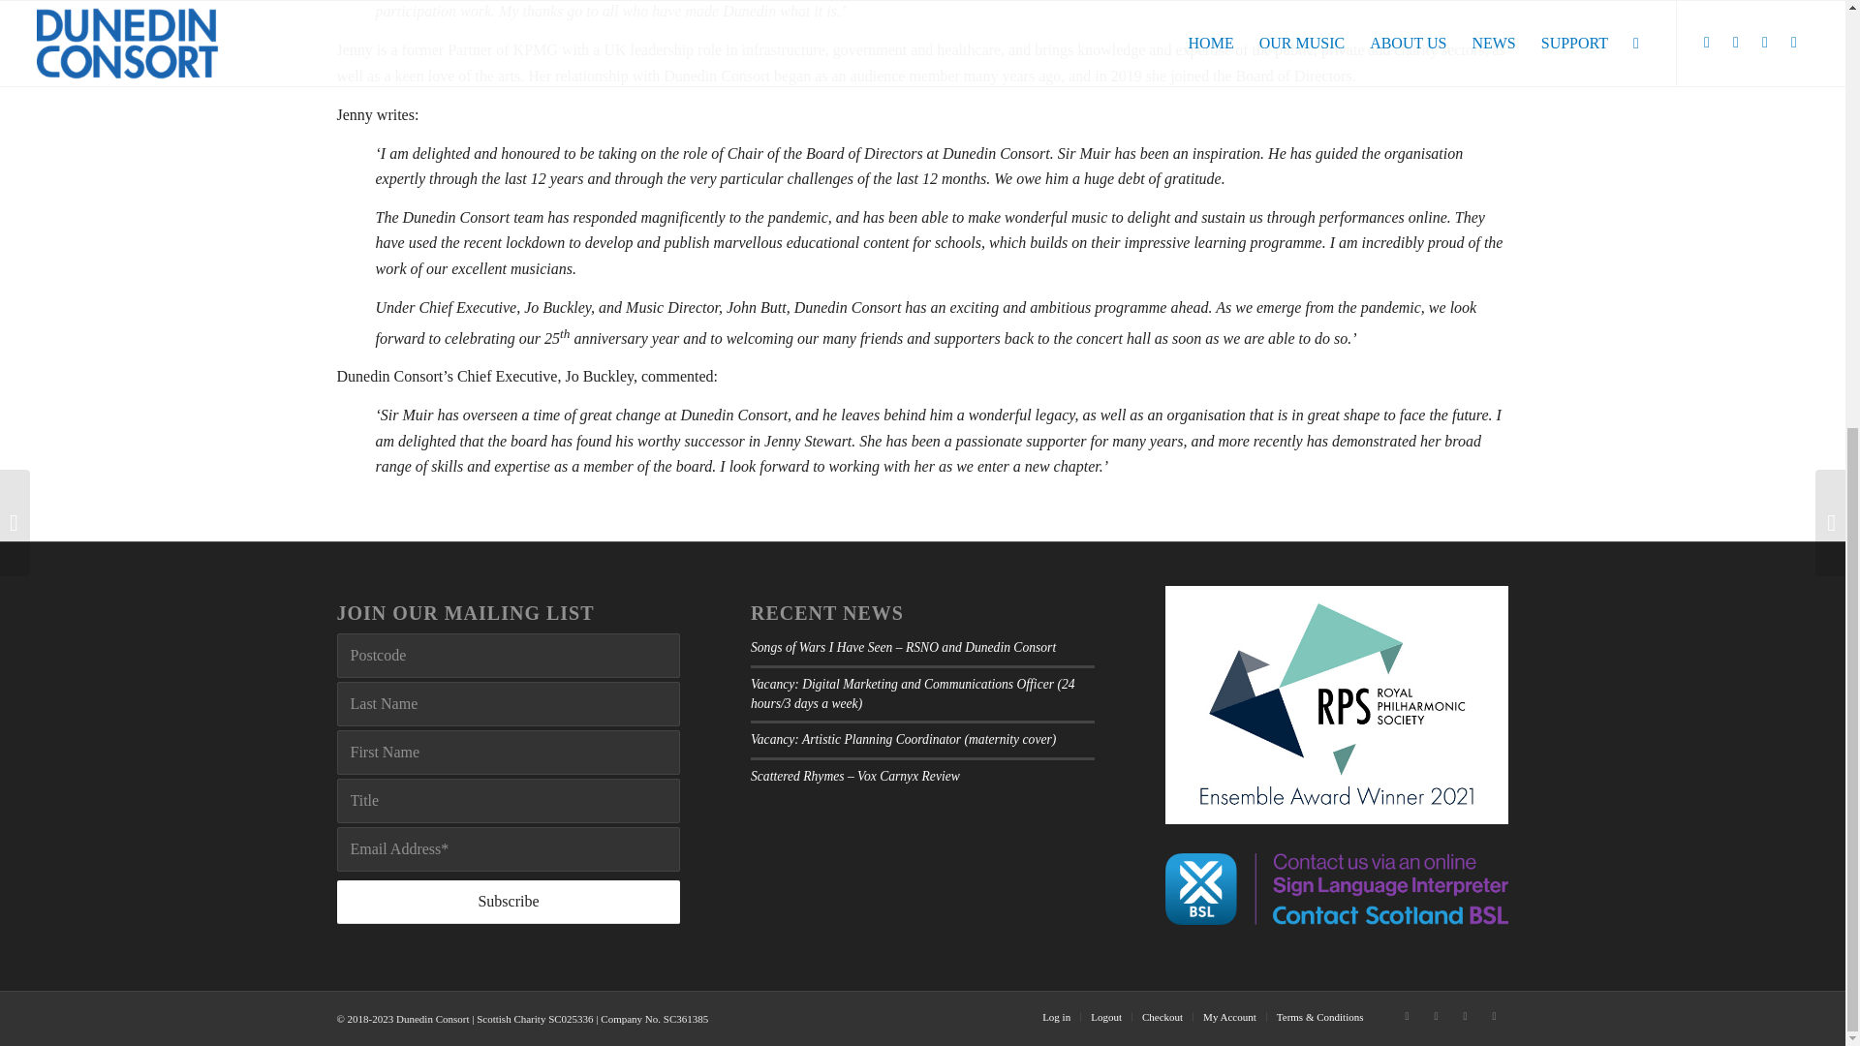 This screenshot has height=1046, width=1860. Describe the element at coordinates (1494, 1015) in the screenshot. I see `Youtube` at that location.